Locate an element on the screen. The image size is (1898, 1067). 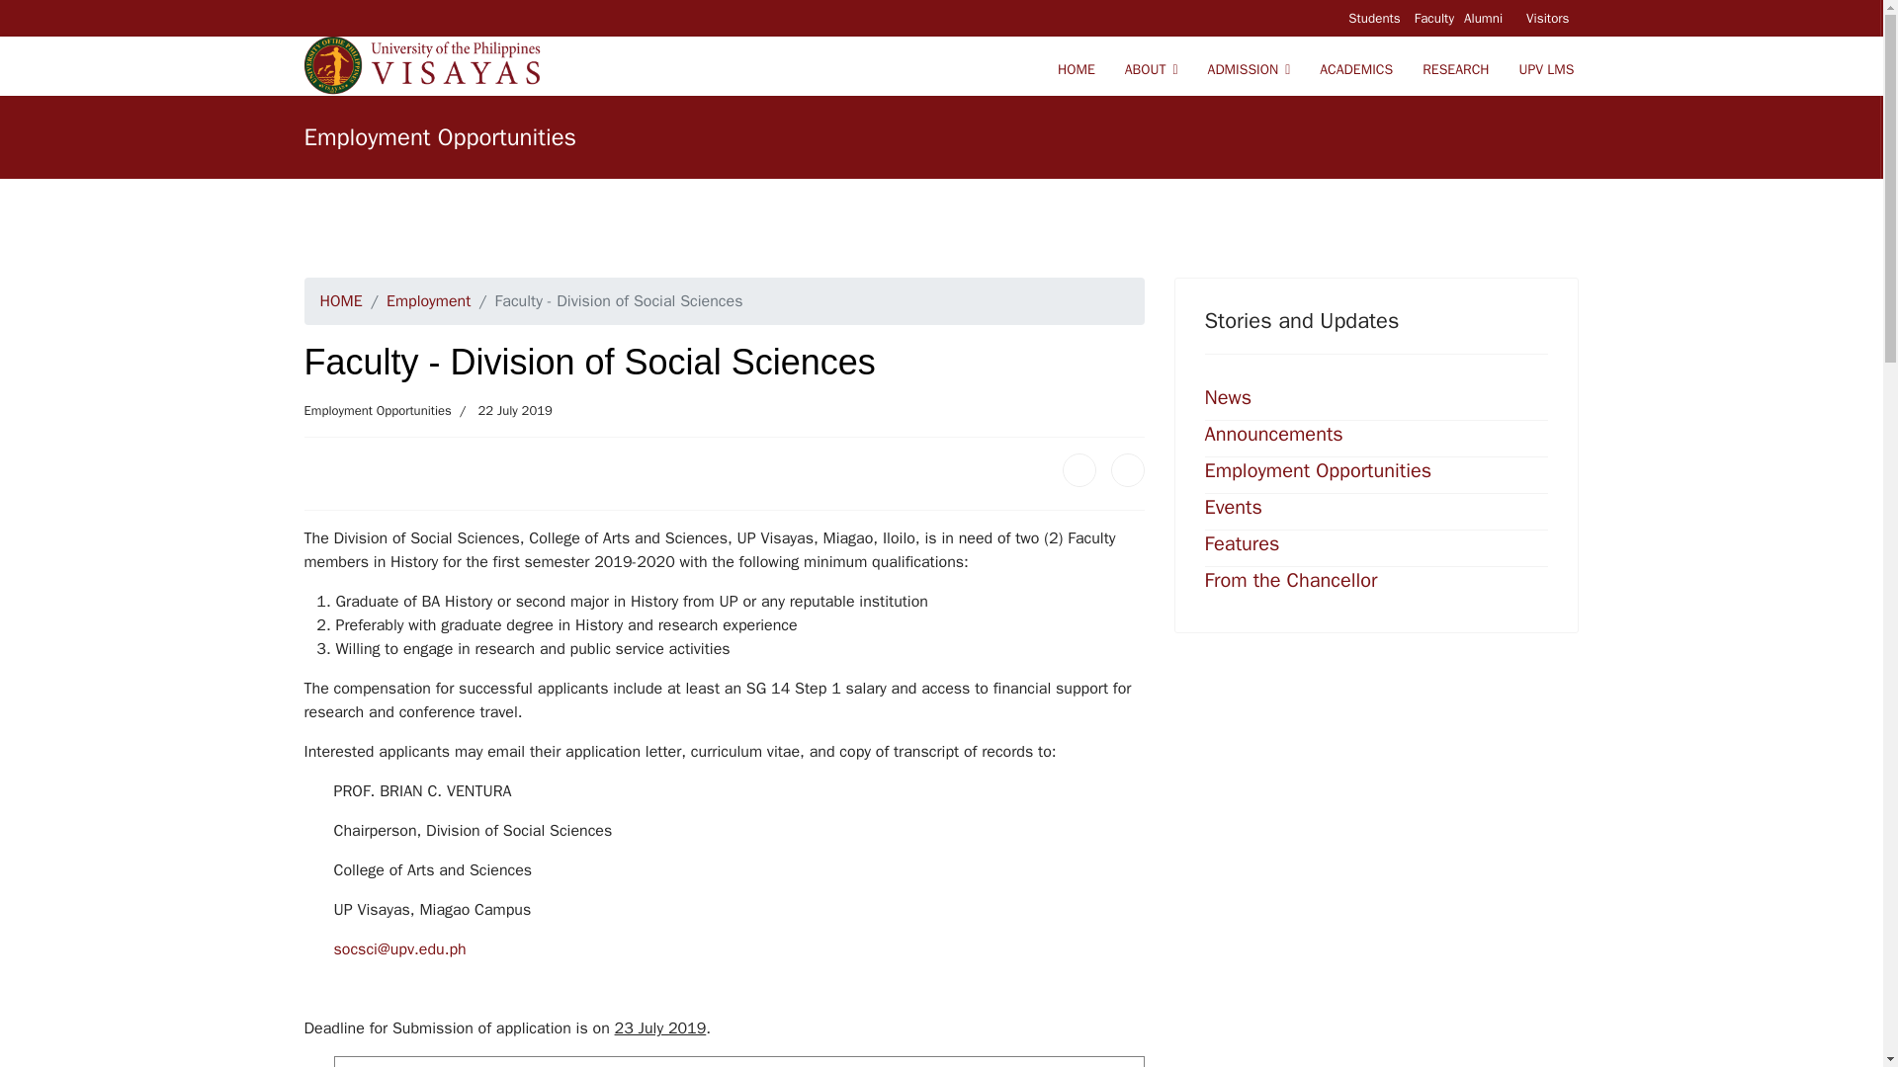
Facebook is located at coordinates (1079, 470).